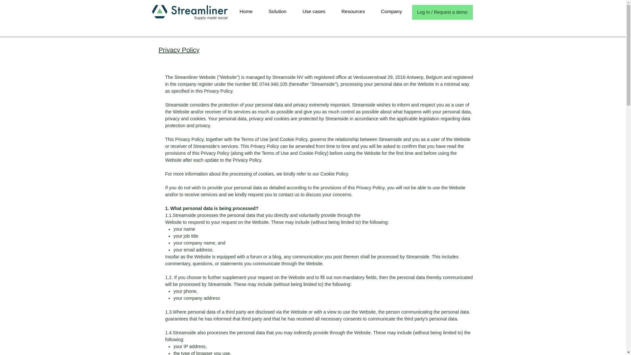 The width and height of the screenshot is (631, 355). I want to click on Home, so click(246, 11).